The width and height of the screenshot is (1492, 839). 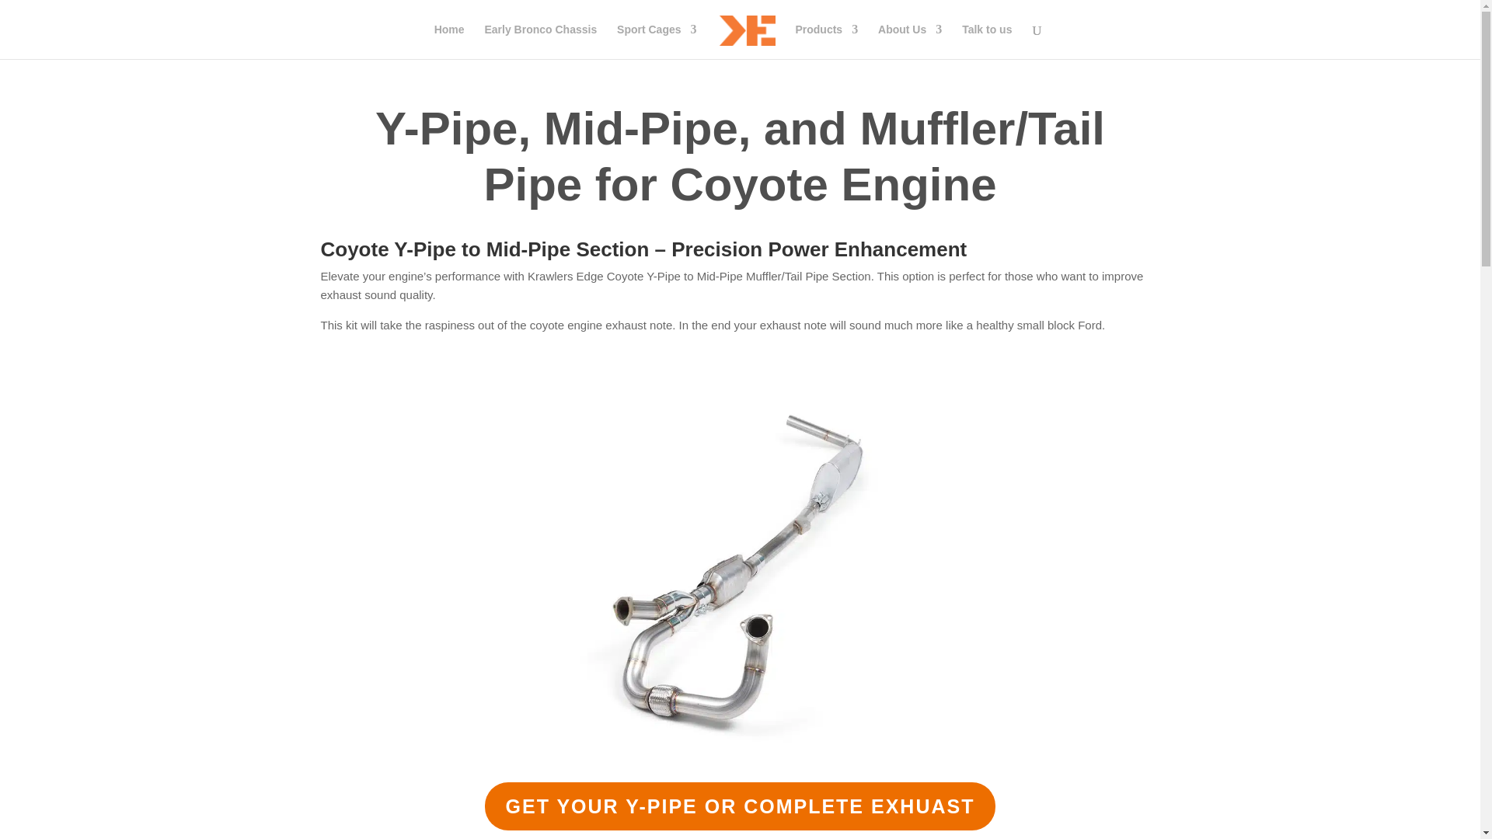 What do you see at coordinates (740, 760) in the screenshot?
I see `Coyote-Exhaust-with-Y-Pipe-to-Mid-Pipe-for-Vintage-Broncos` at bounding box center [740, 760].